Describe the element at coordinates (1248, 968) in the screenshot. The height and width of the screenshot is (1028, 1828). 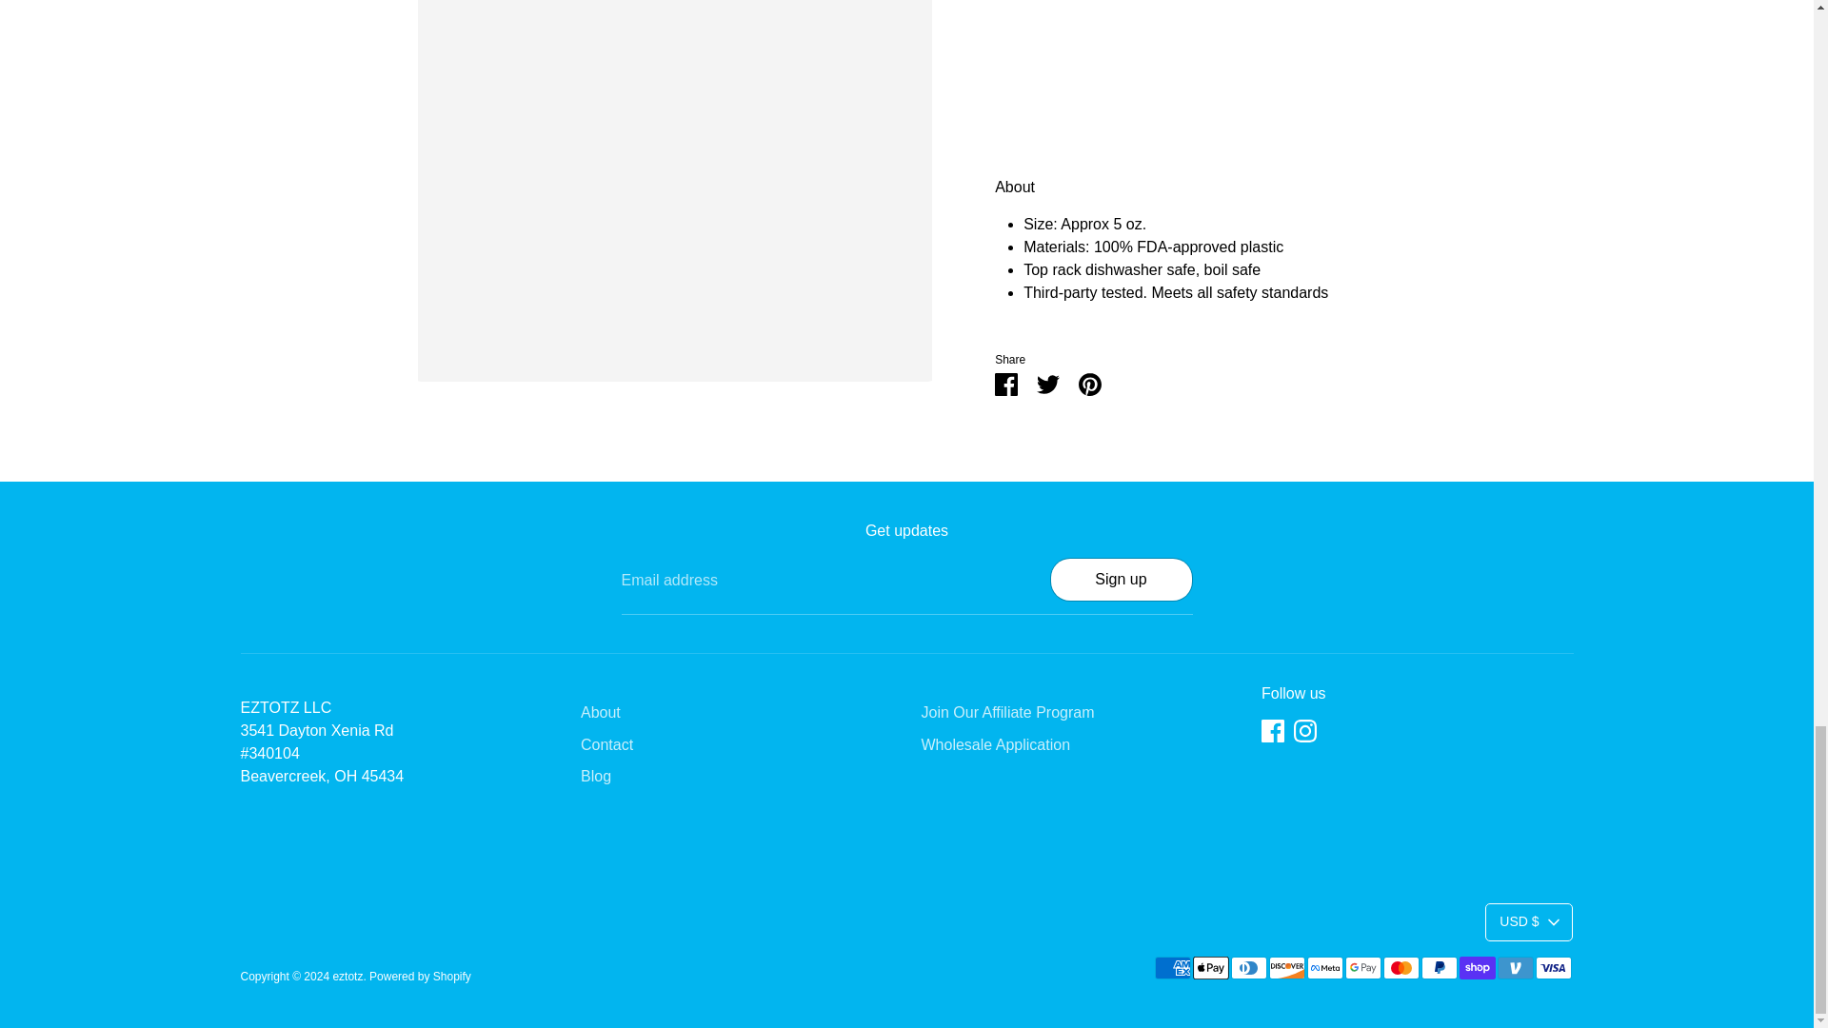
I see `Diners Club` at that location.